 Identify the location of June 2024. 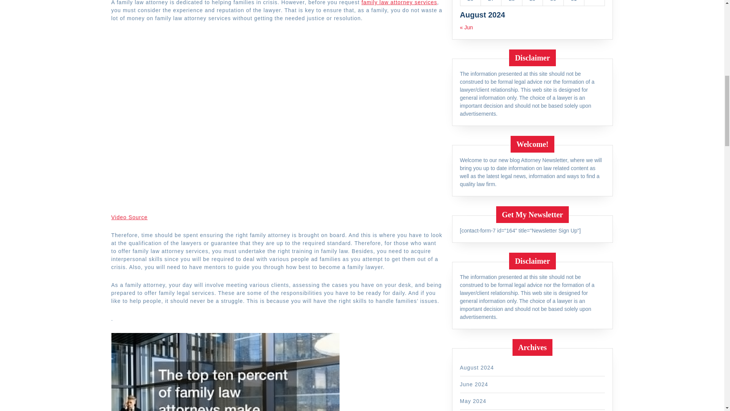
(474, 384).